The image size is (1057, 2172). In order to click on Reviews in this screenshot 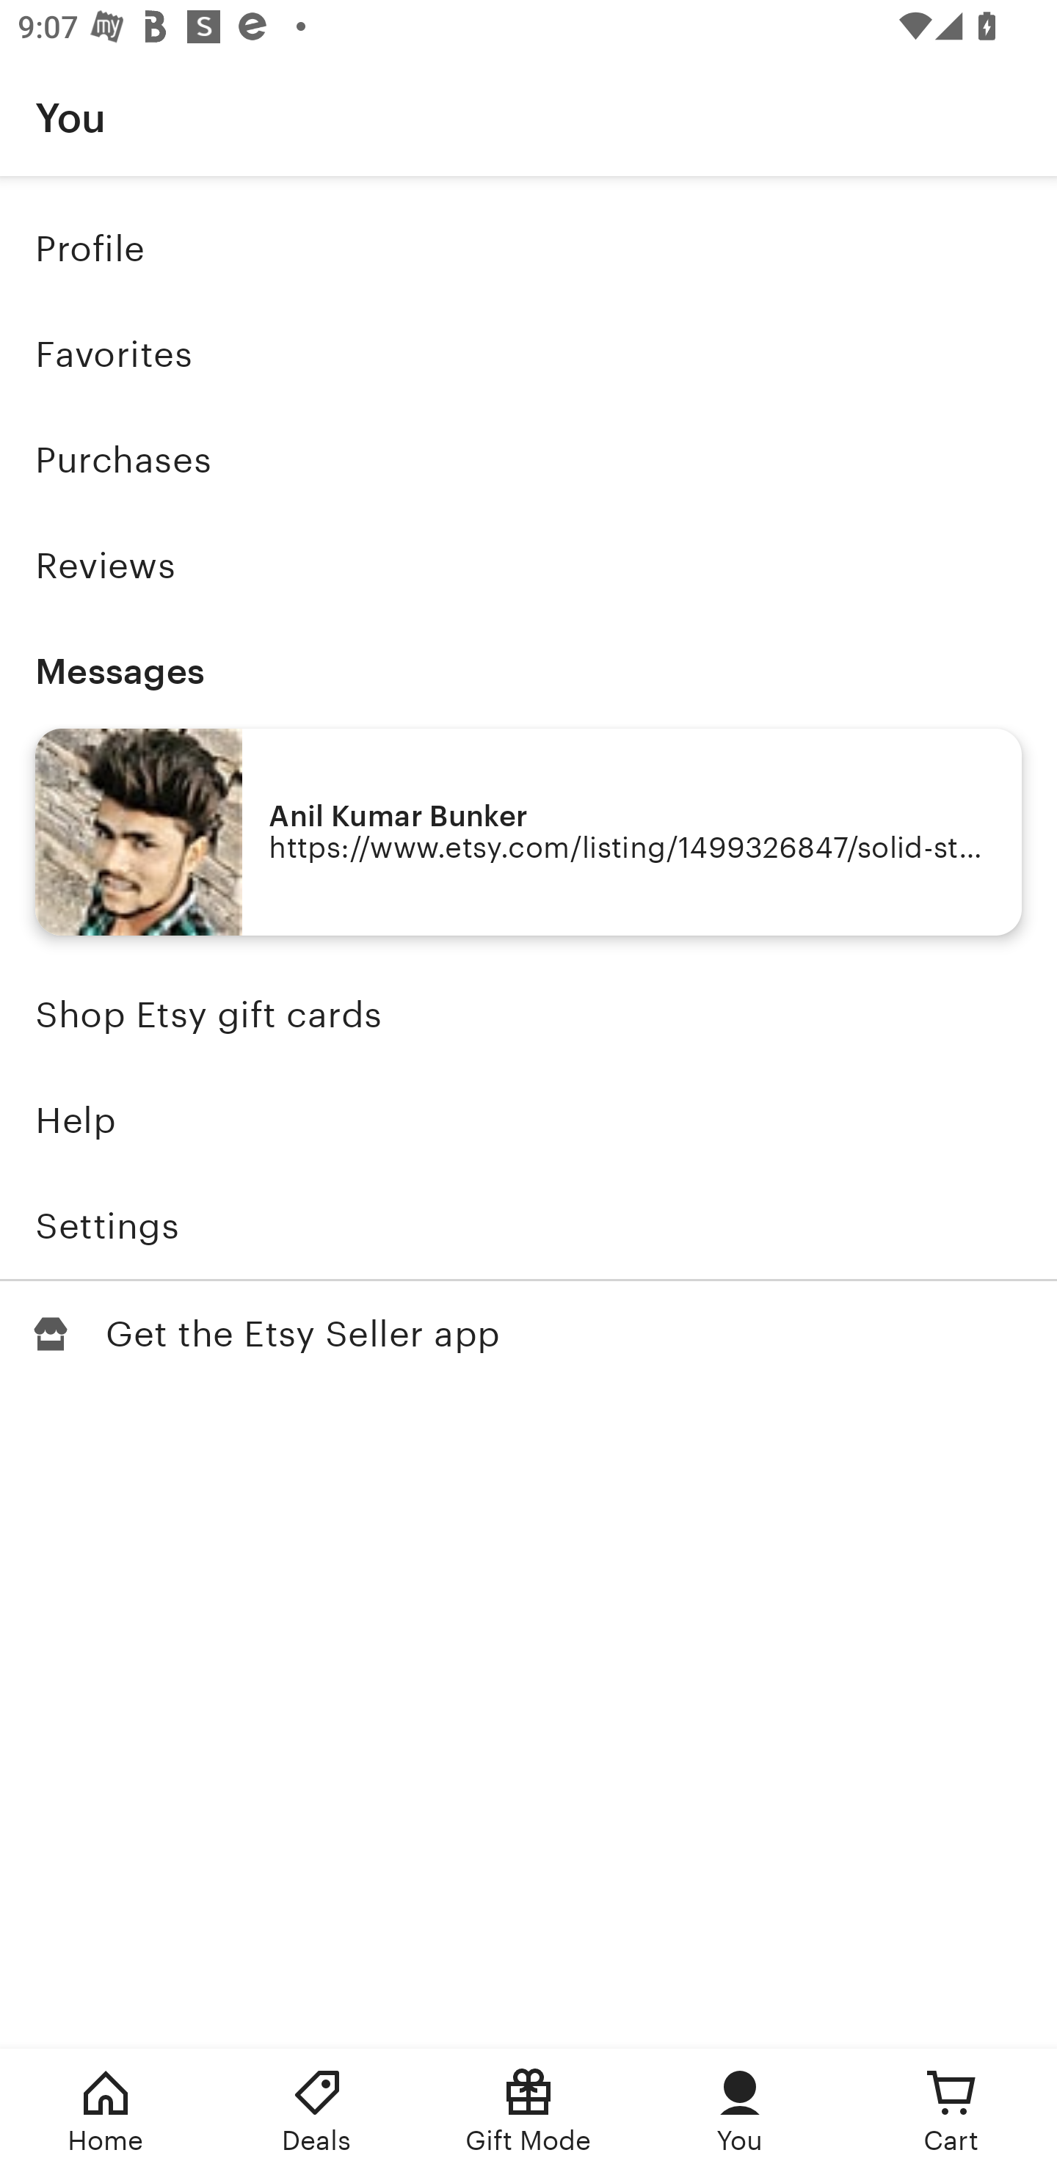, I will do `click(528, 565)`.